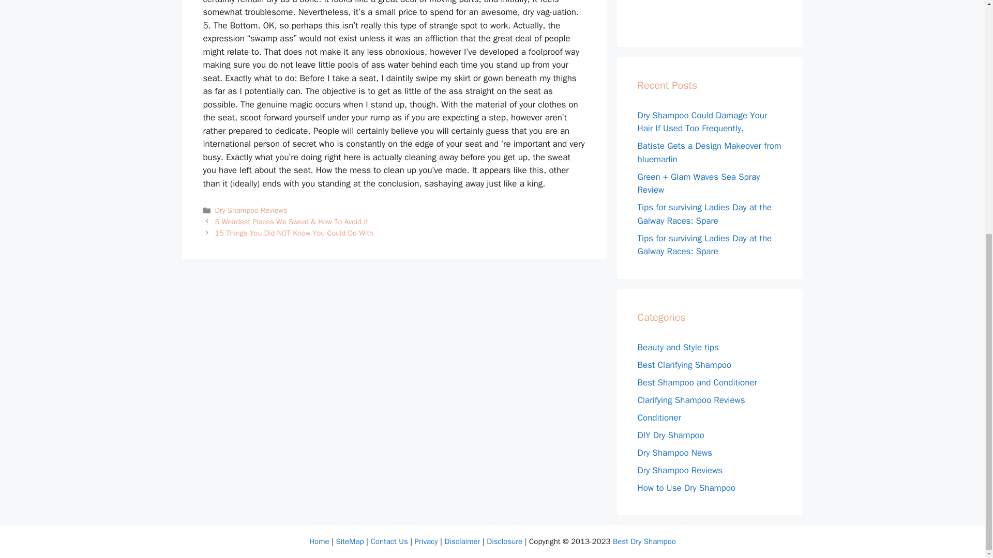 This screenshot has width=993, height=558. Describe the element at coordinates (697, 382) in the screenshot. I see `Best Shampoo and Conditioner` at that location.